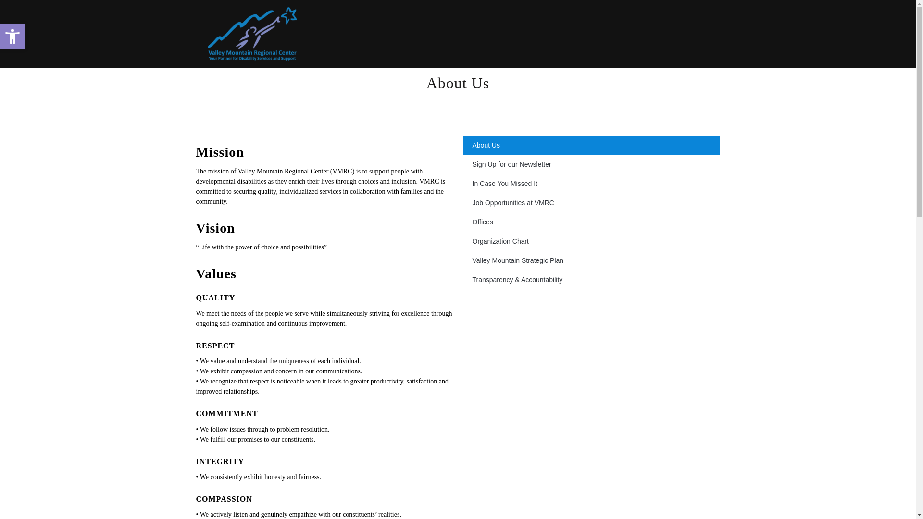 The image size is (923, 519). What do you see at coordinates (12, 36) in the screenshot?
I see `In Case You Missed It` at bounding box center [12, 36].